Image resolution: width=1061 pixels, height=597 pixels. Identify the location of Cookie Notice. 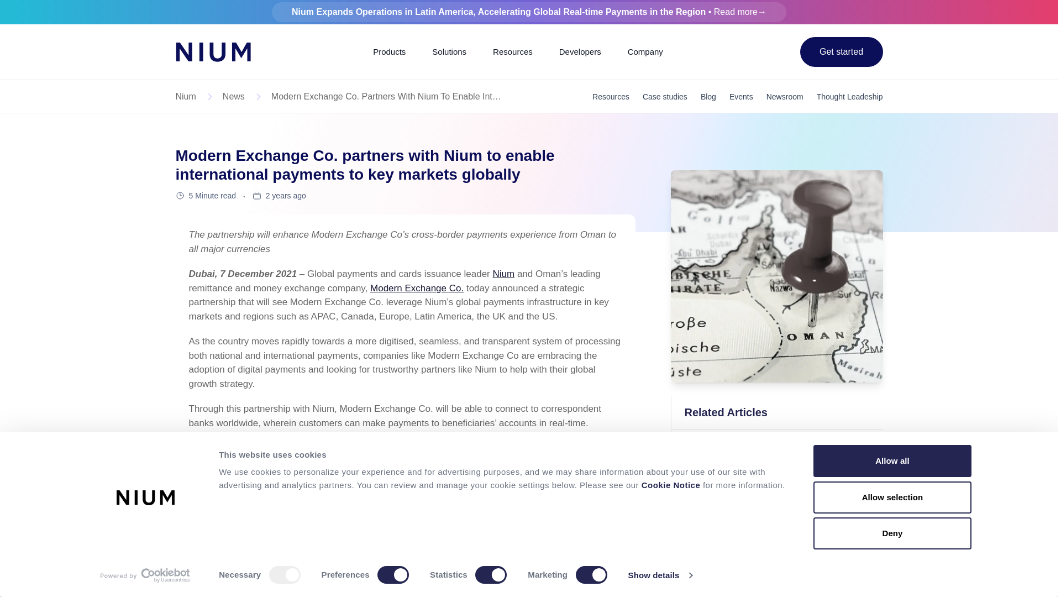
(670, 485).